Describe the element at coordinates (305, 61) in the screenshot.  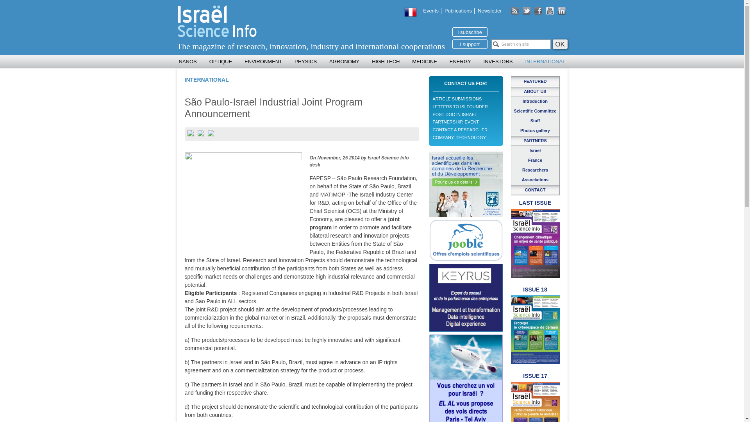
I see `PHYSICS` at that location.